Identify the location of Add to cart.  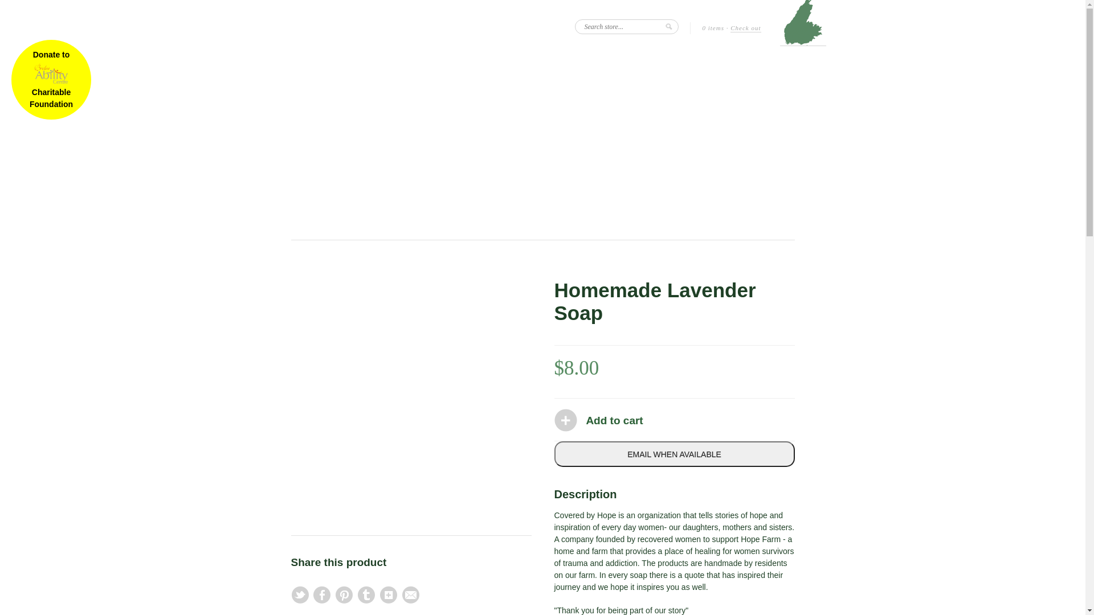
(614, 421).